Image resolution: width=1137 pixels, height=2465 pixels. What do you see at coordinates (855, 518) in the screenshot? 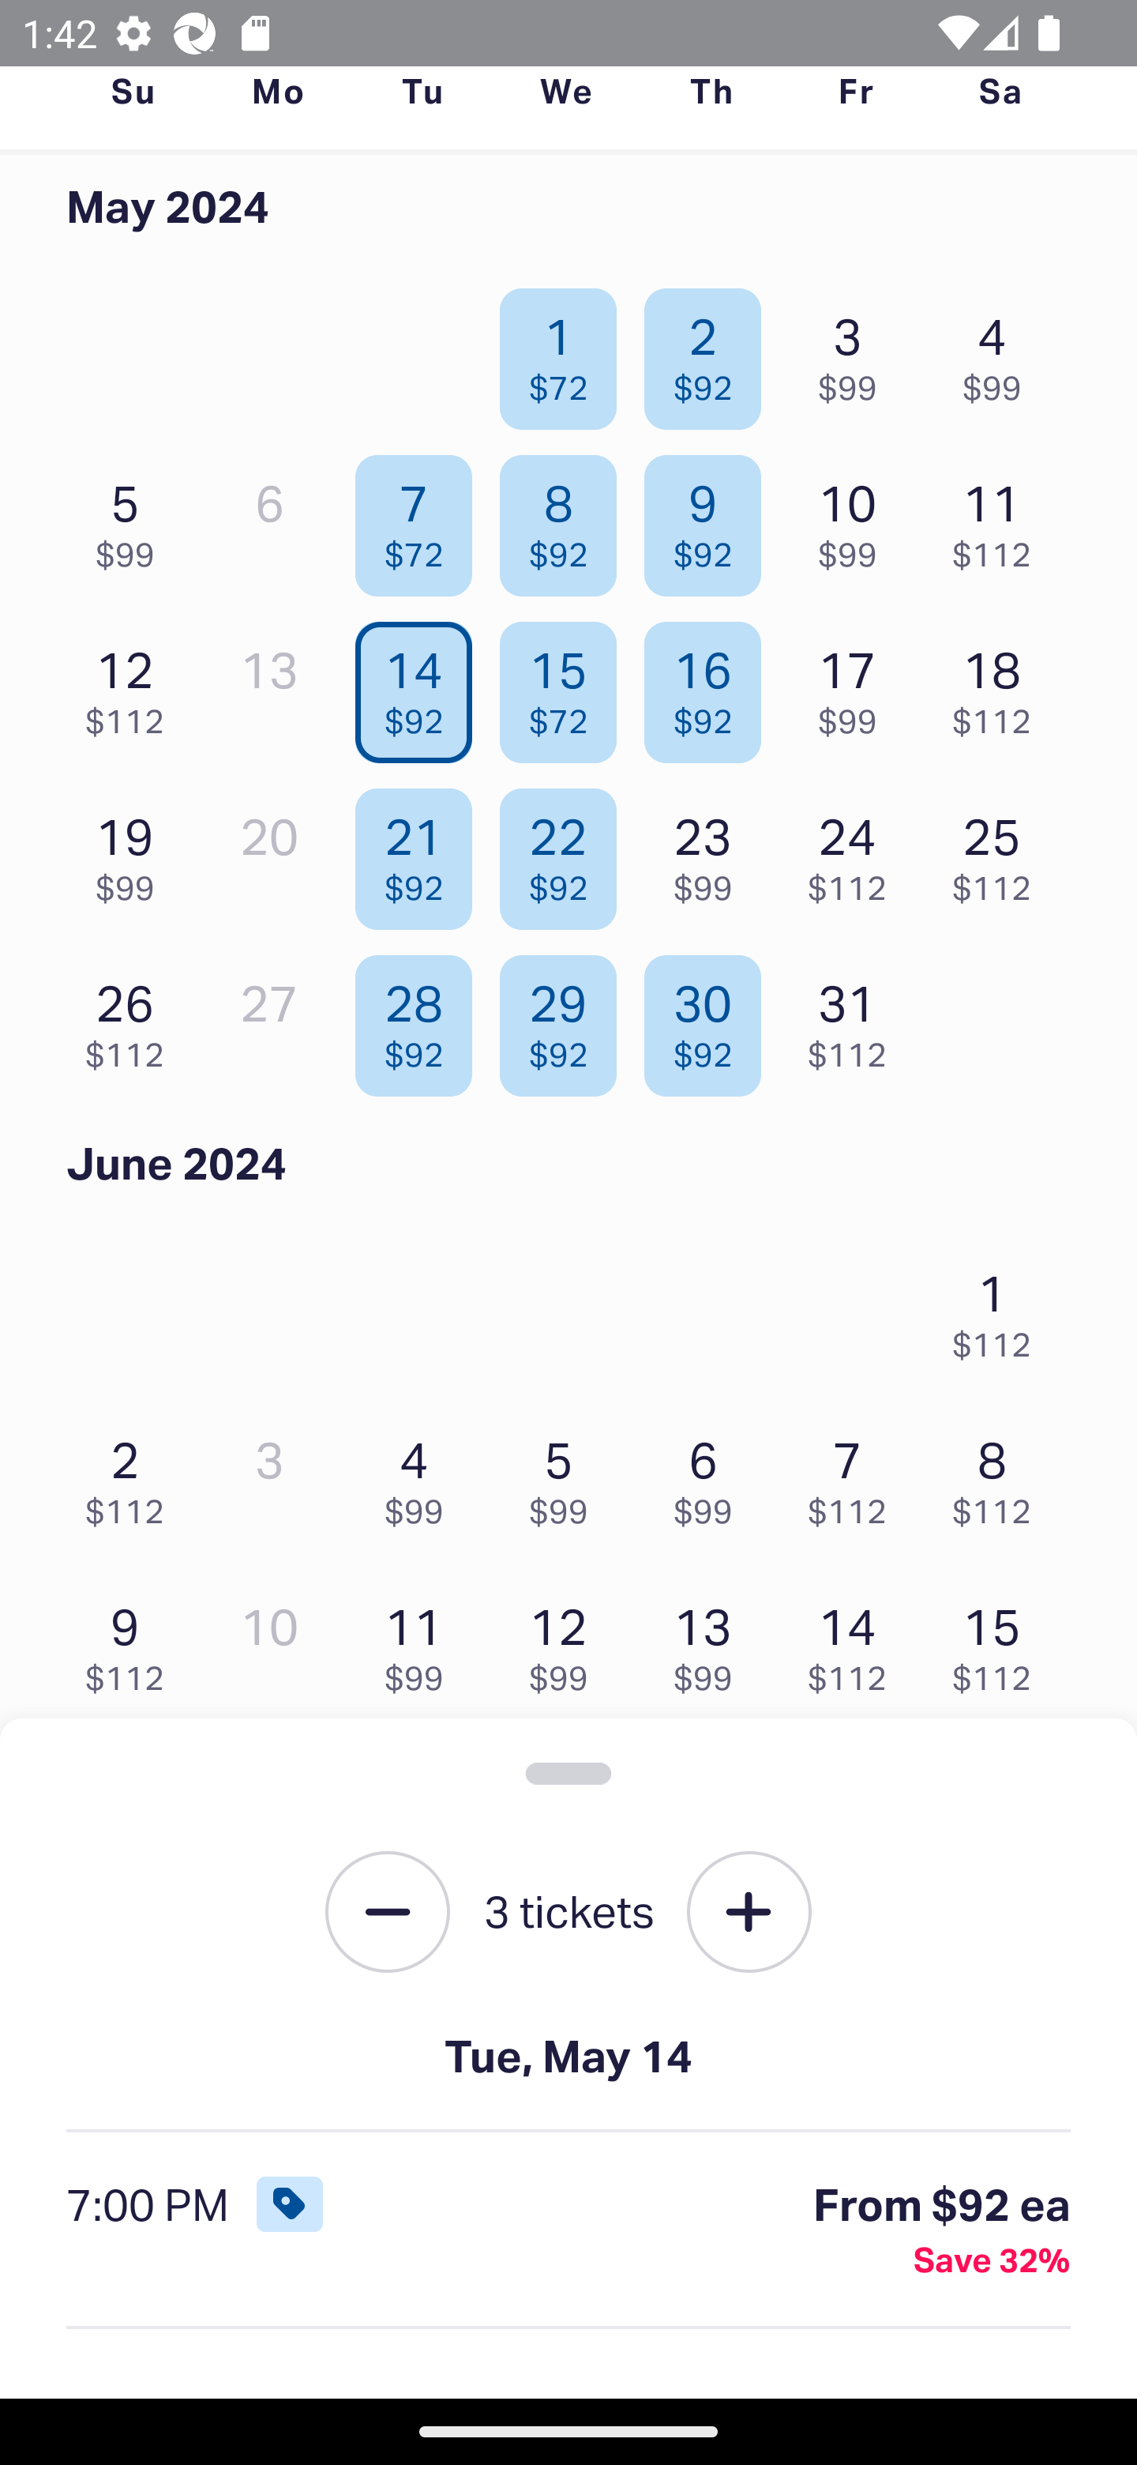
I see `10 $99` at bounding box center [855, 518].